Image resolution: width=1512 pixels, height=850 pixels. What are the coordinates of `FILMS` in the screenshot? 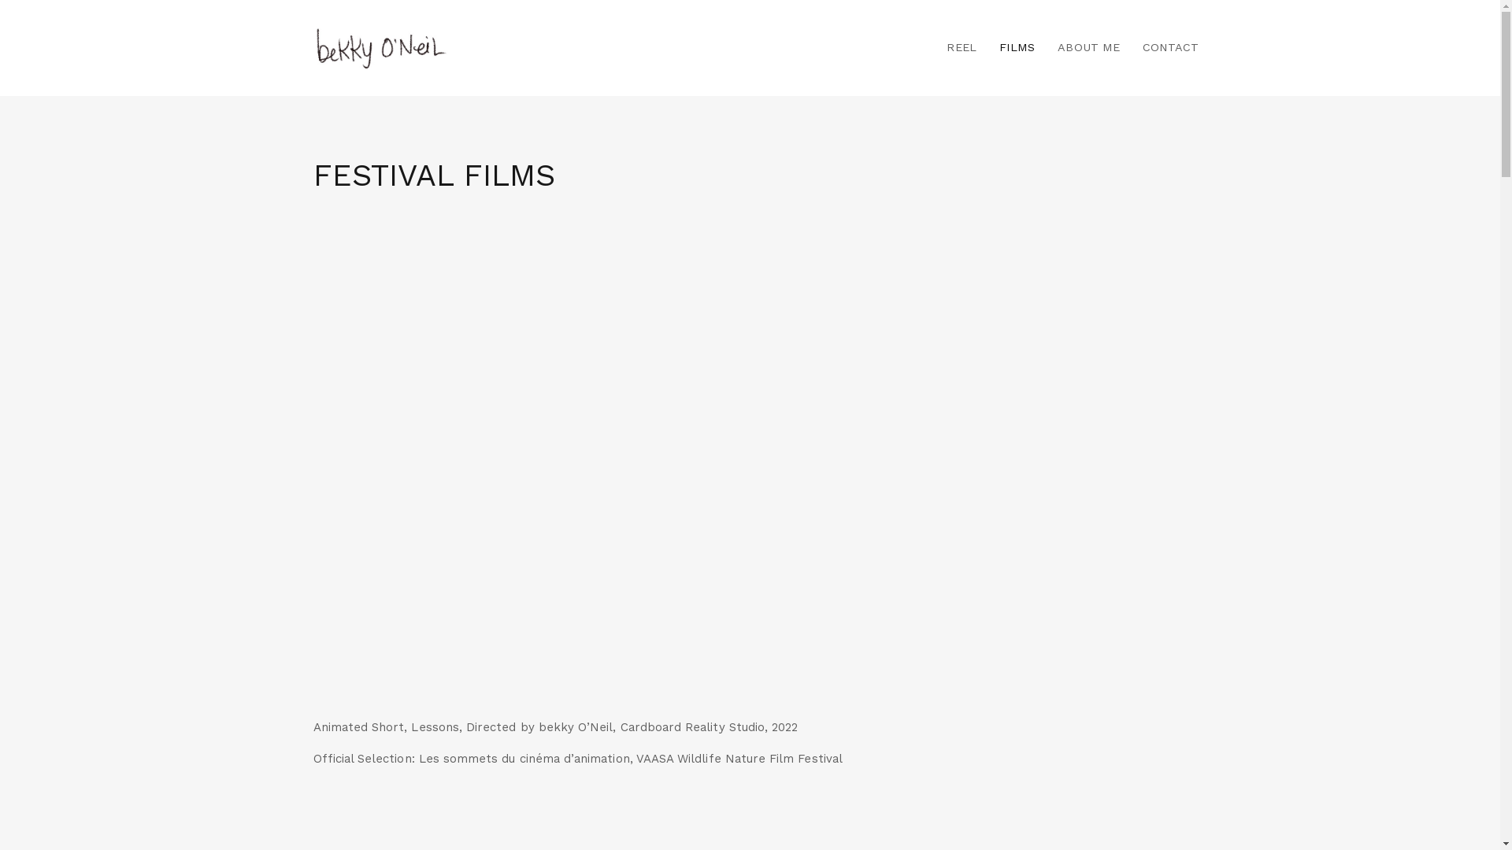 It's located at (1017, 48).